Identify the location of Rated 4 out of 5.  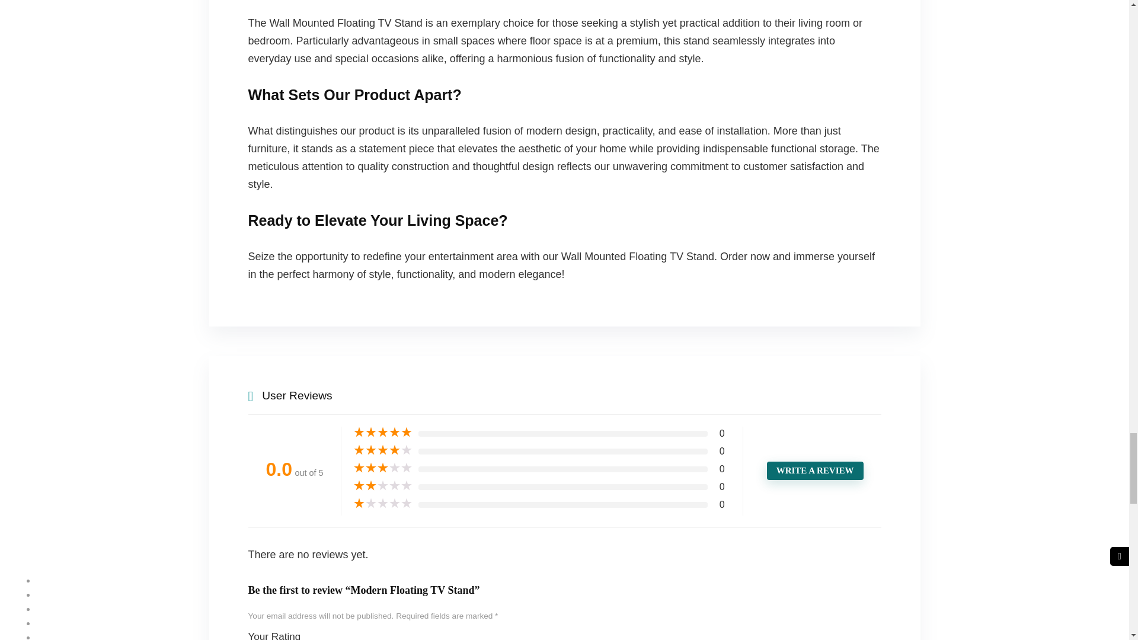
(382, 450).